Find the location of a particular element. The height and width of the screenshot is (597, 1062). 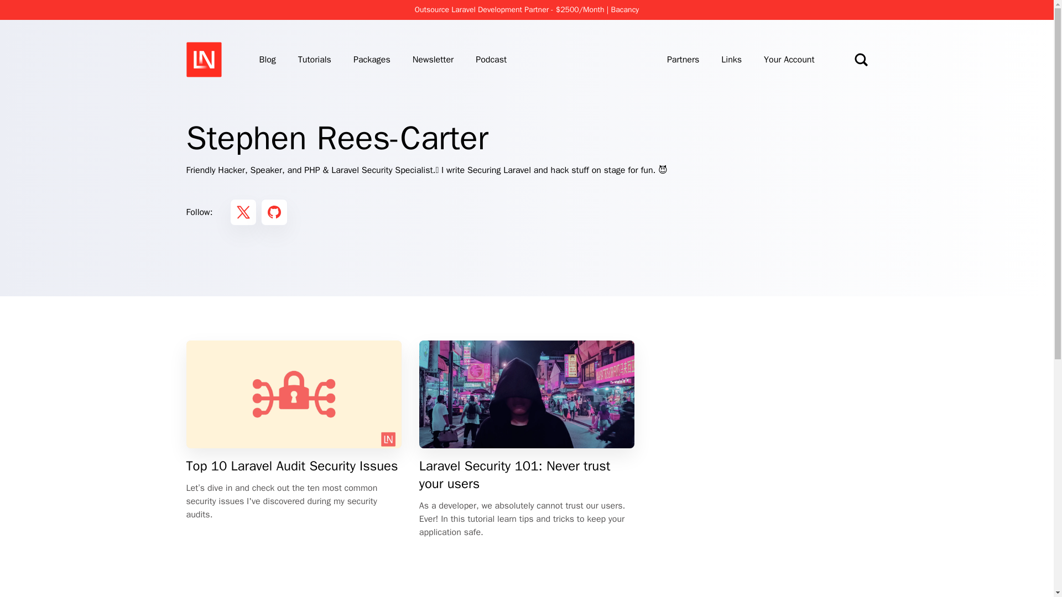

Podcast is located at coordinates (491, 60).